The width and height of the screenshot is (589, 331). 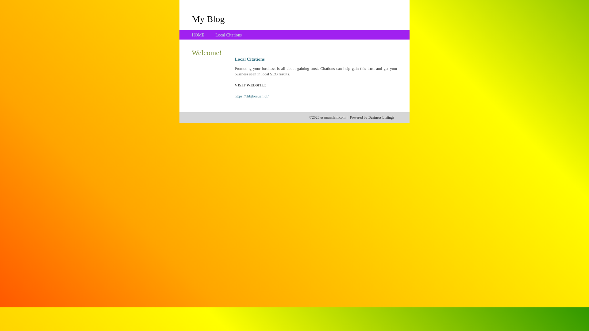 I want to click on HOME, so click(x=198, y=35).